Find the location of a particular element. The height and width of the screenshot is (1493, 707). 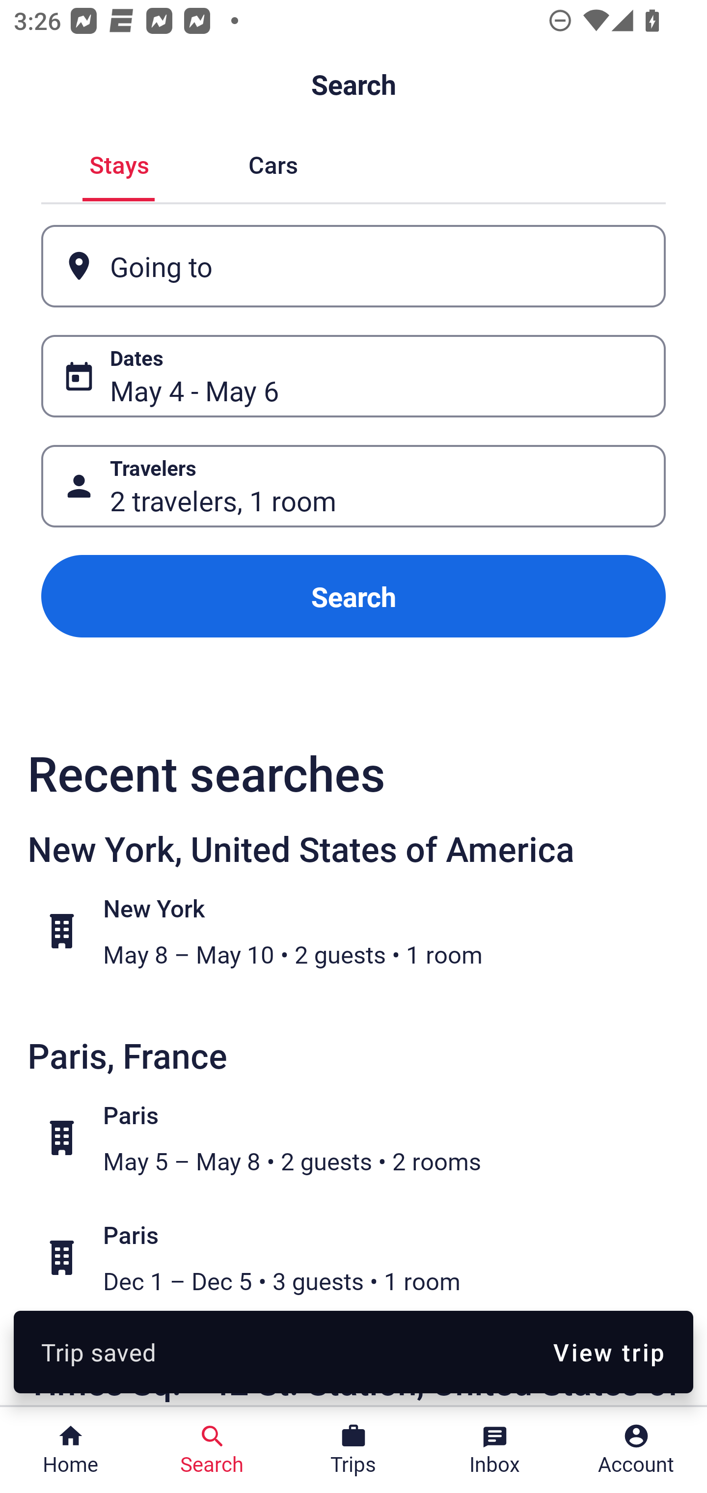

Cars is located at coordinates (273, 163).